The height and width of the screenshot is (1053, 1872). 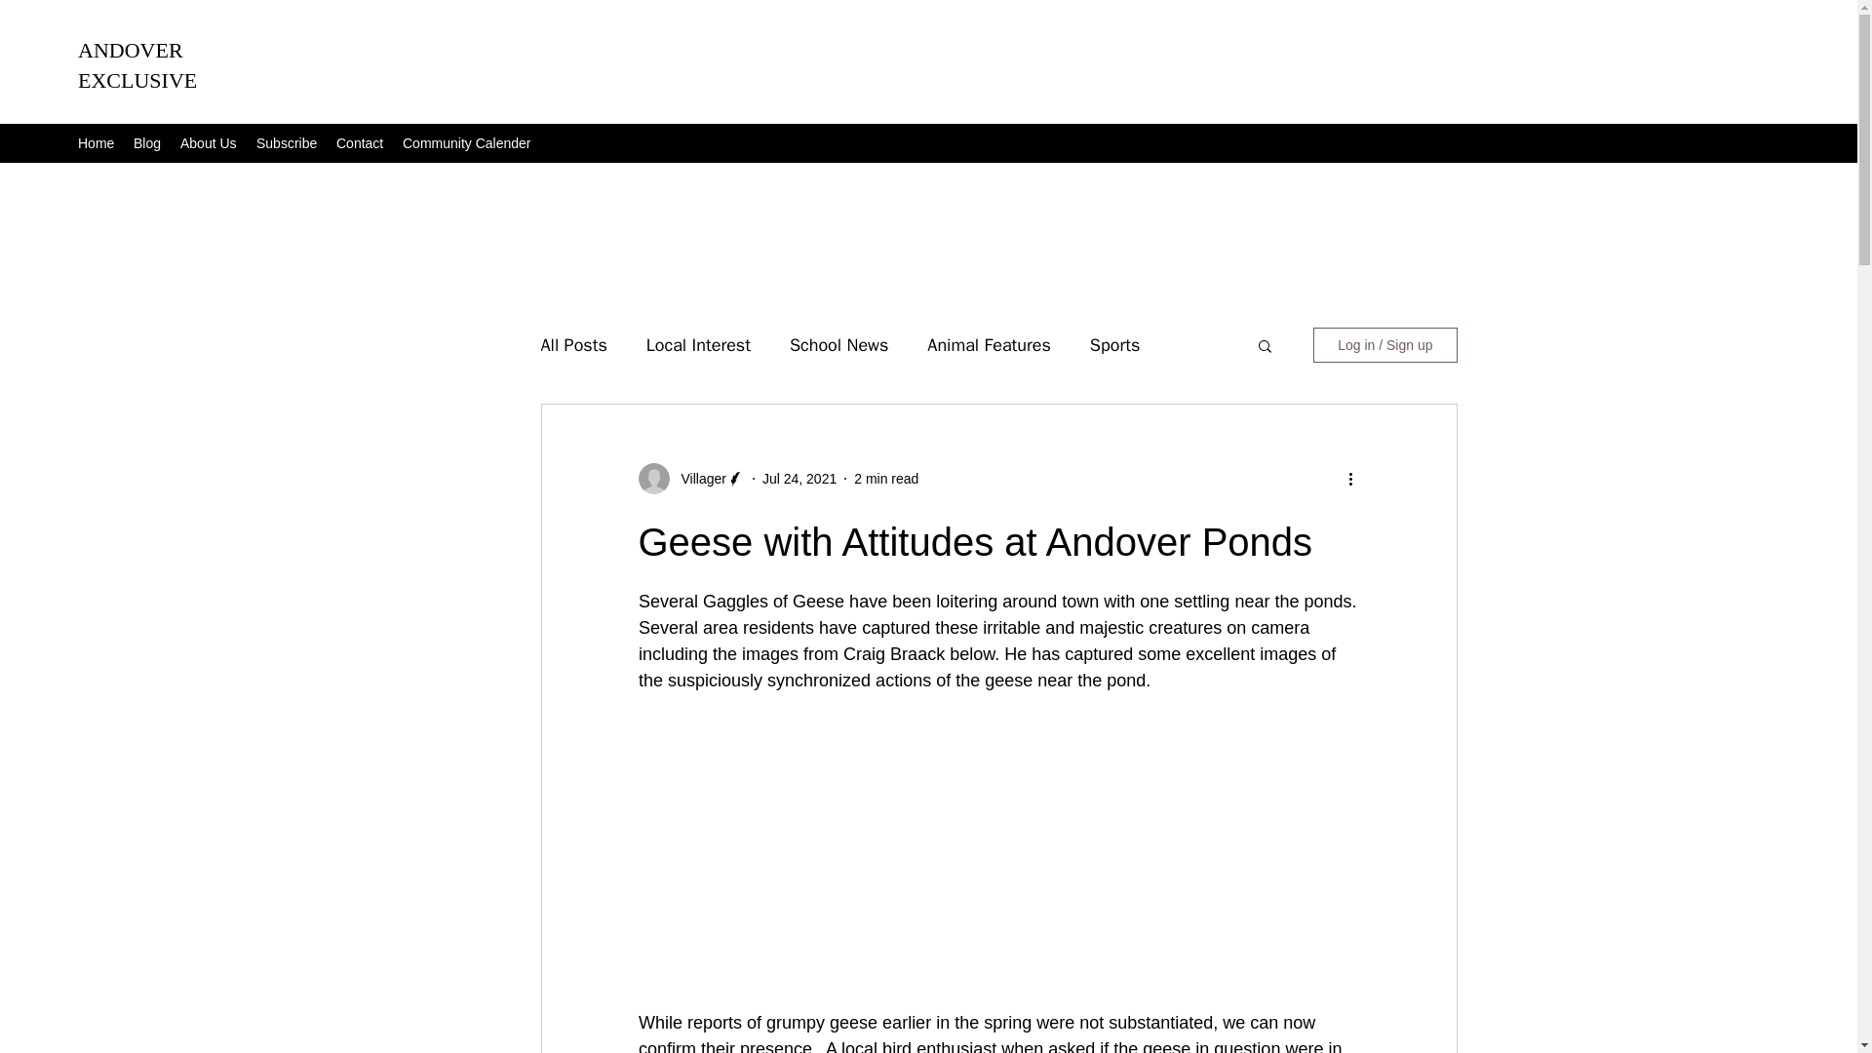 What do you see at coordinates (838, 345) in the screenshot?
I see `School News` at bounding box center [838, 345].